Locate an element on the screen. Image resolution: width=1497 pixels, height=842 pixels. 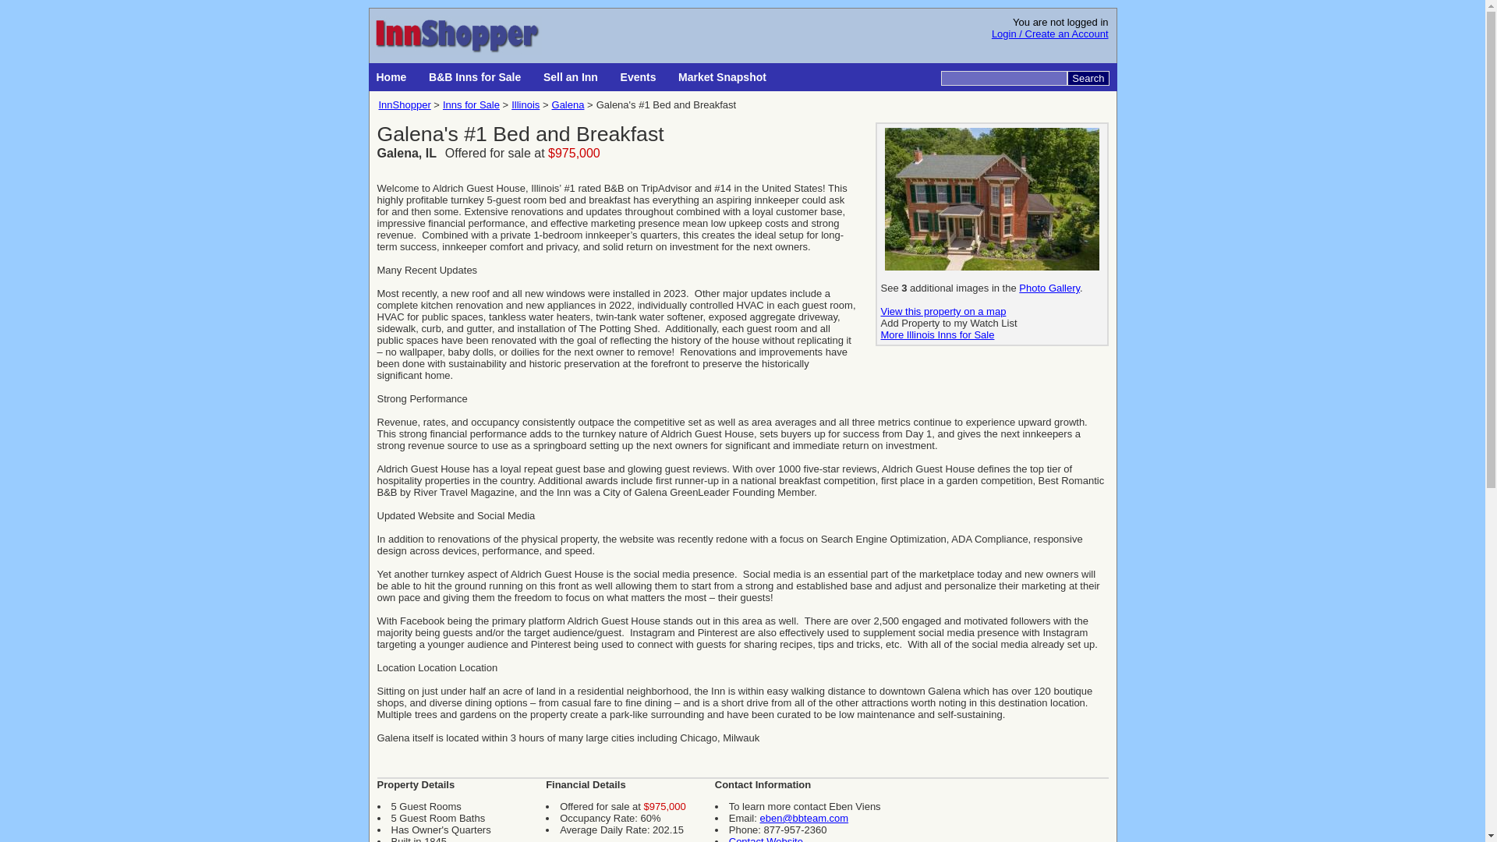
InnShopper is located at coordinates (404, 104).